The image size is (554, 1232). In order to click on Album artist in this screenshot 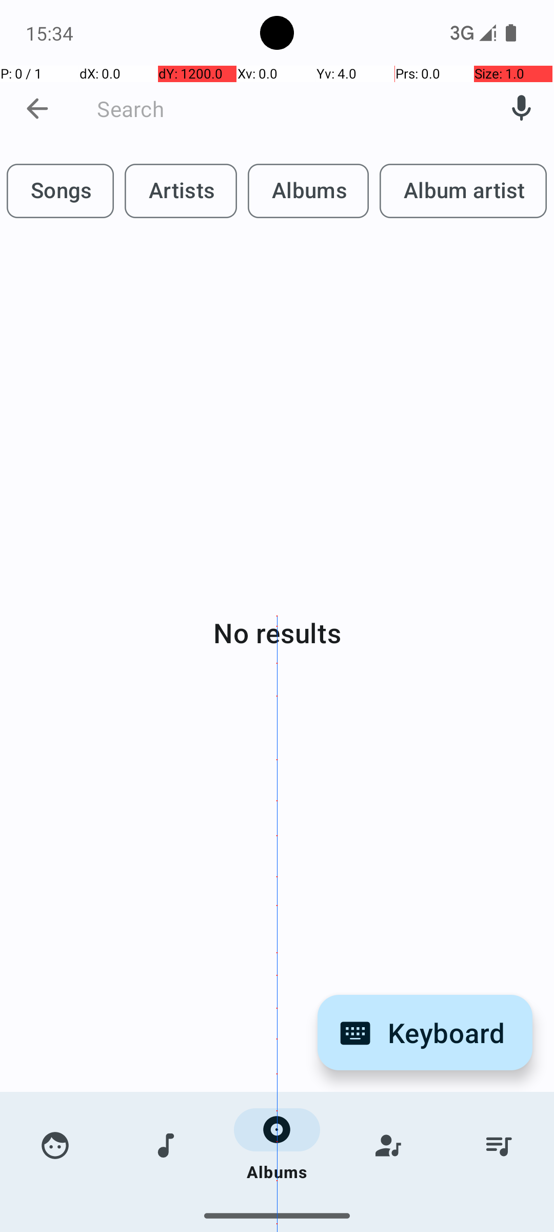, I will do `click(463, 191)`.